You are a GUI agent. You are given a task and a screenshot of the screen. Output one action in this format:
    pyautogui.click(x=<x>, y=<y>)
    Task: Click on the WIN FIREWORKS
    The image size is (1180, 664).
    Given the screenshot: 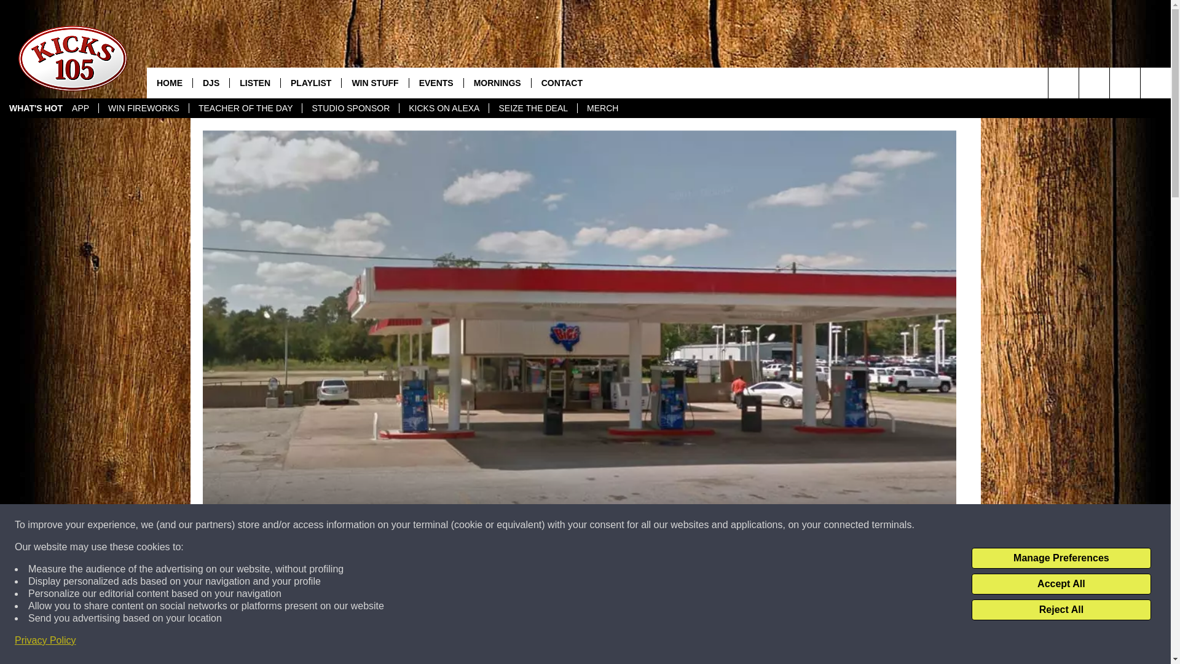 What is the action you would take?
    pyautogui.click(x=143, y=108)
    